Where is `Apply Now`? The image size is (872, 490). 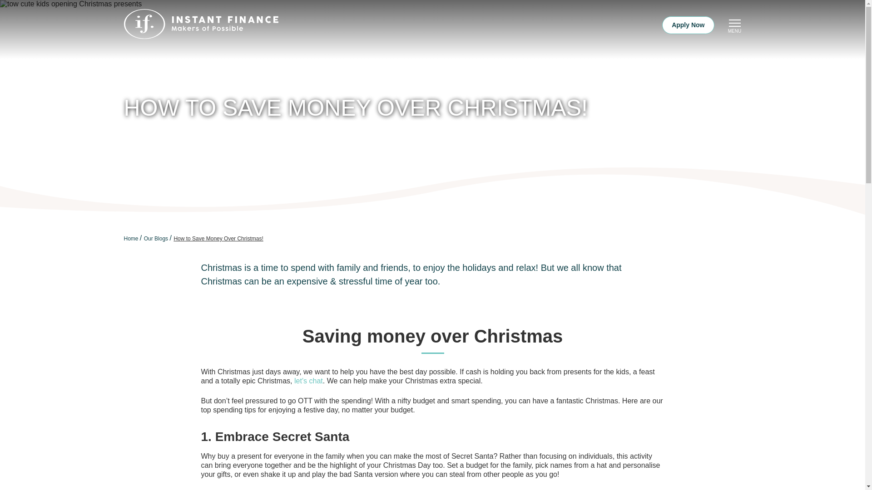
Apply Now is located at coordinates (688, 24).